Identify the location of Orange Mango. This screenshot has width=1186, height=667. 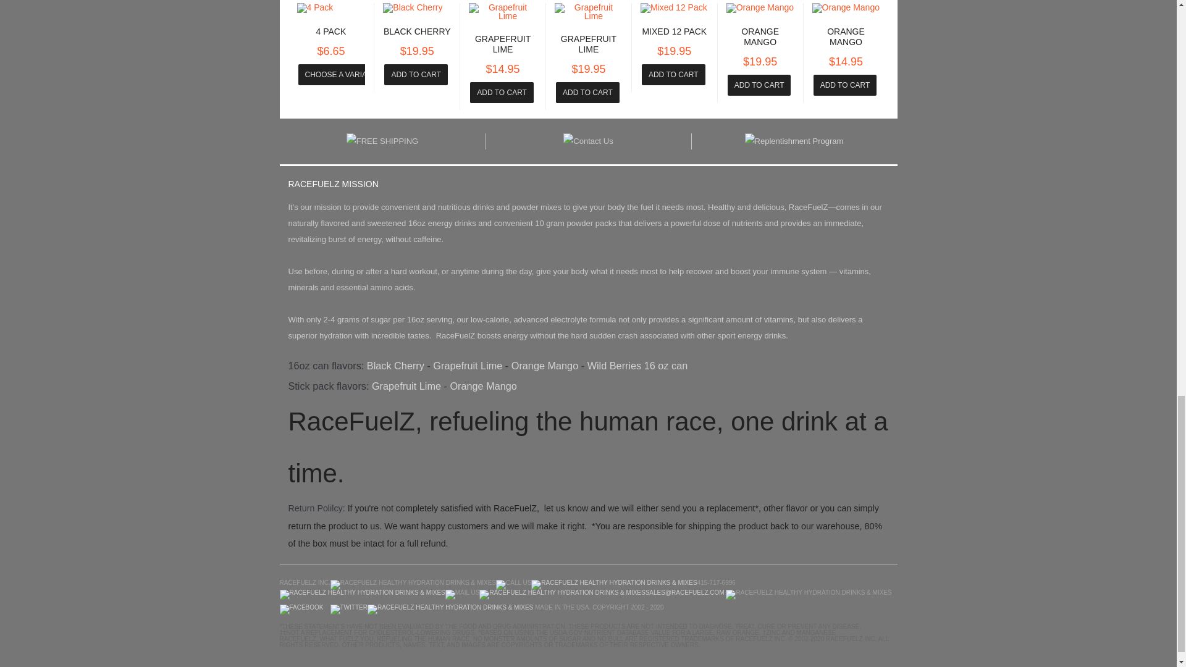
(760, 36).